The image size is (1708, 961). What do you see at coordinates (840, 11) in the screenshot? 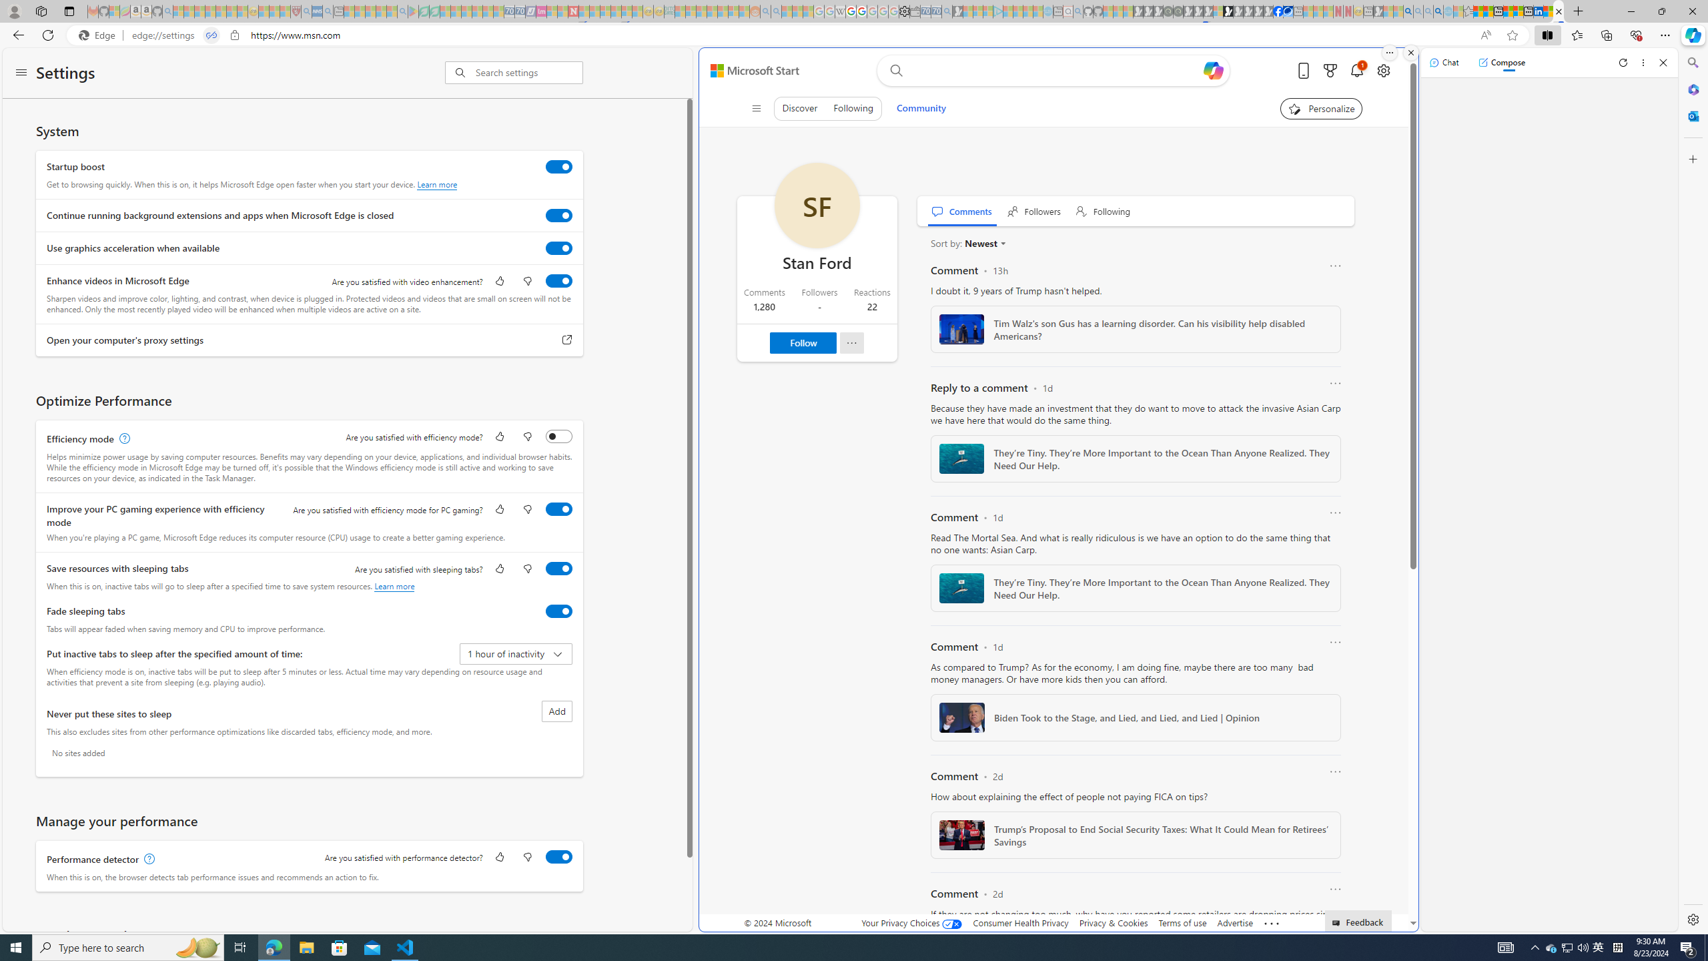
I see `Target page - Wikipedia - Sleeping` at bounding box center [840, 11].